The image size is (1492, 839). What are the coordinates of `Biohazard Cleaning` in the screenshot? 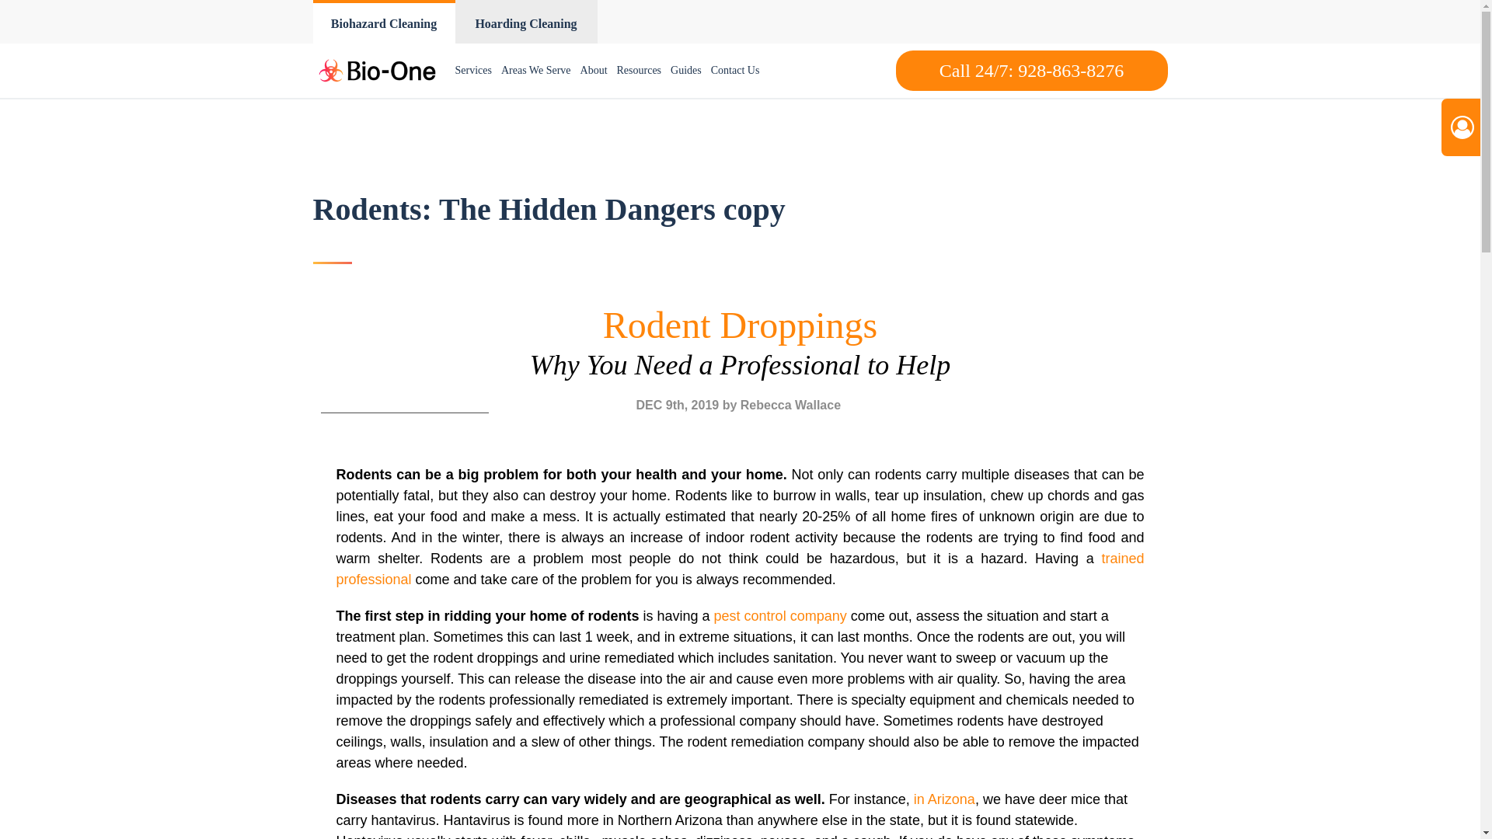 It's located at (383, 22).